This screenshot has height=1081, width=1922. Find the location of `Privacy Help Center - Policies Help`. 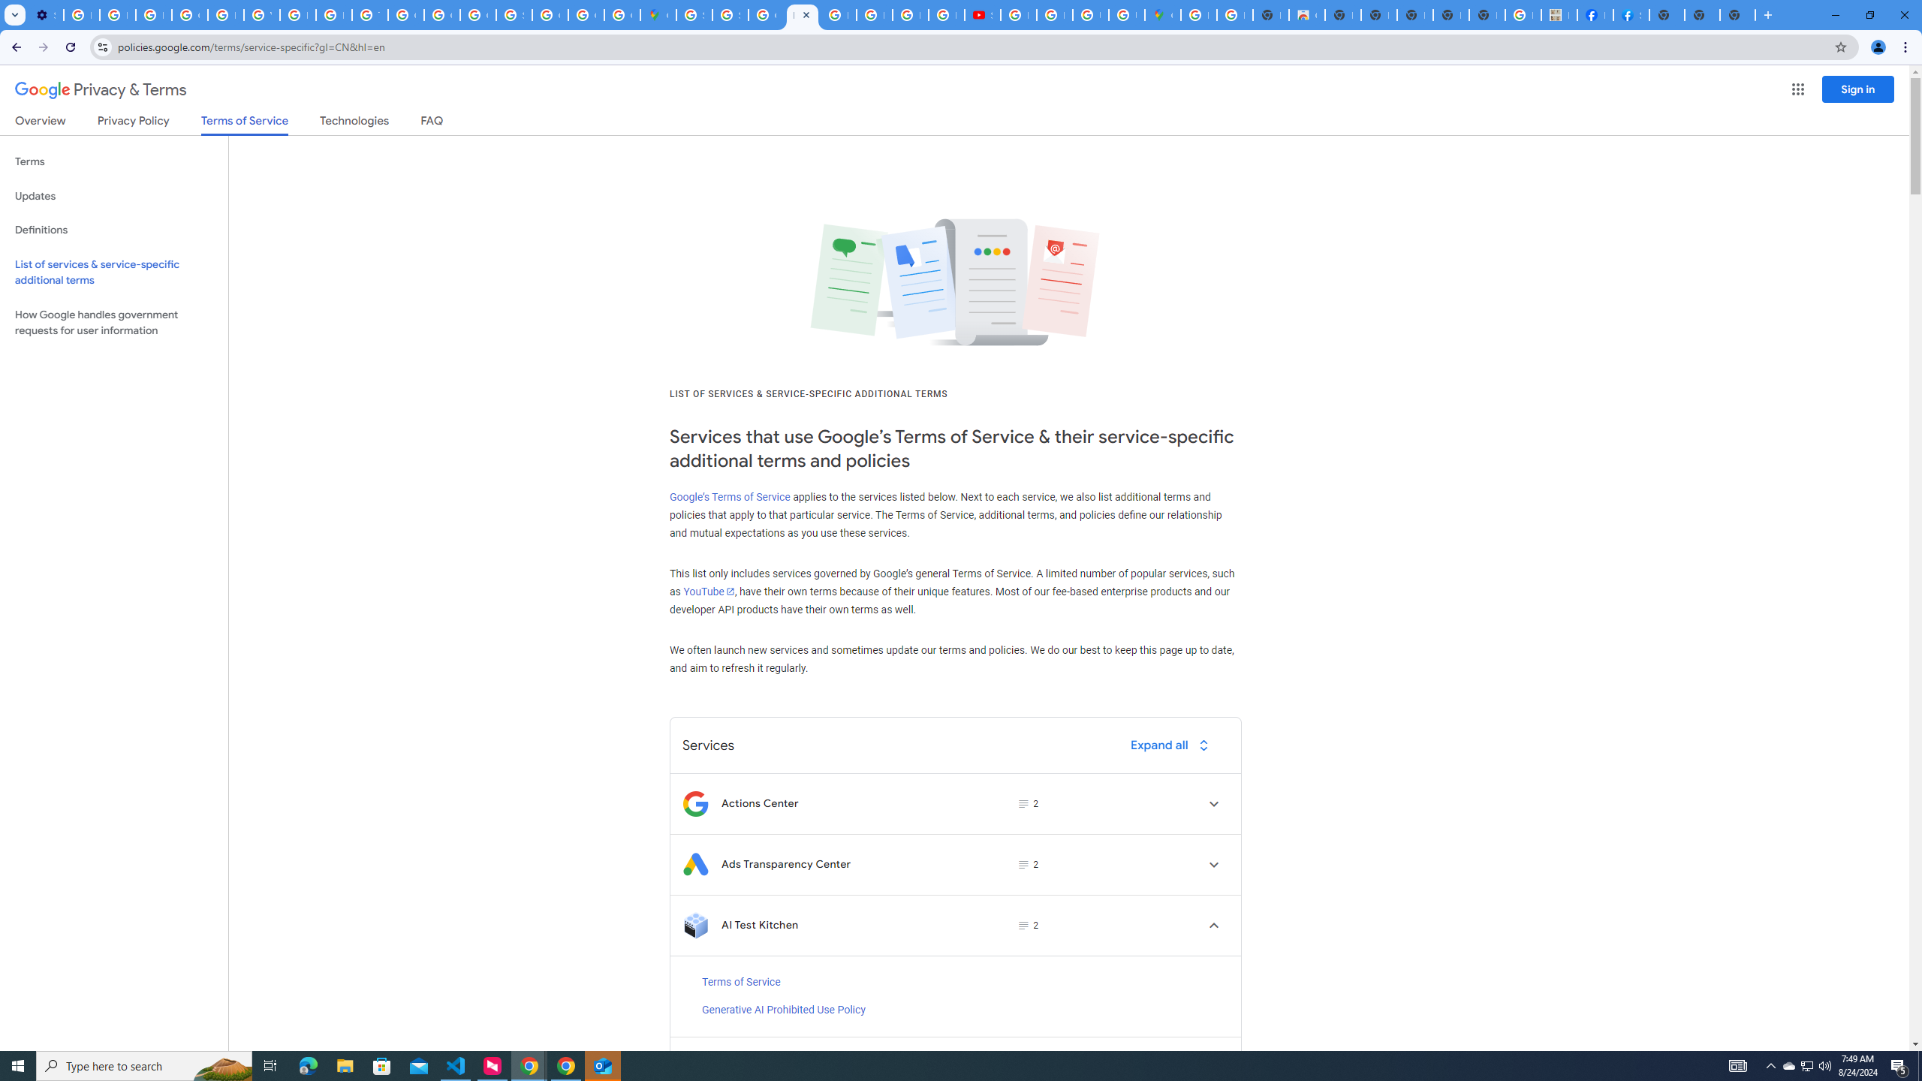

Privacy Help Center - Policies Help is located at coordinates (225, 15).